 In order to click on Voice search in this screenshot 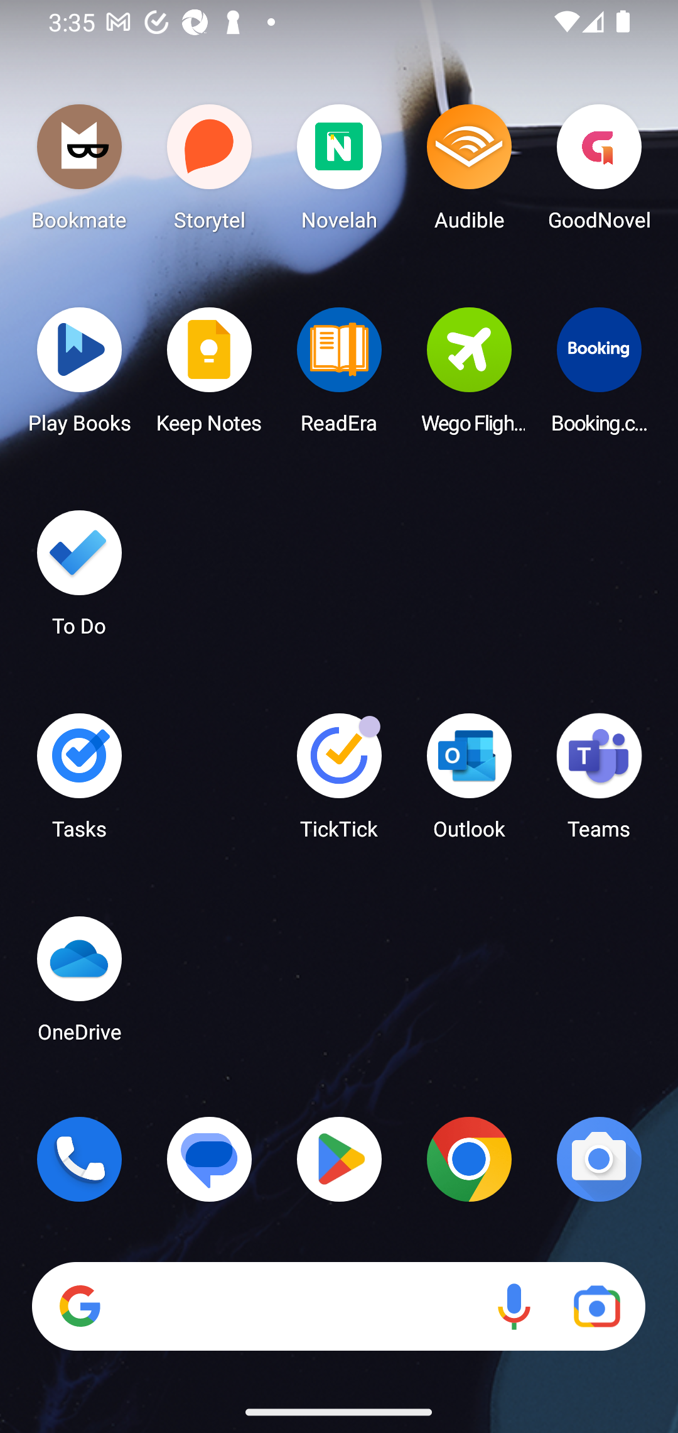, I will do `click(514, 1307)`.